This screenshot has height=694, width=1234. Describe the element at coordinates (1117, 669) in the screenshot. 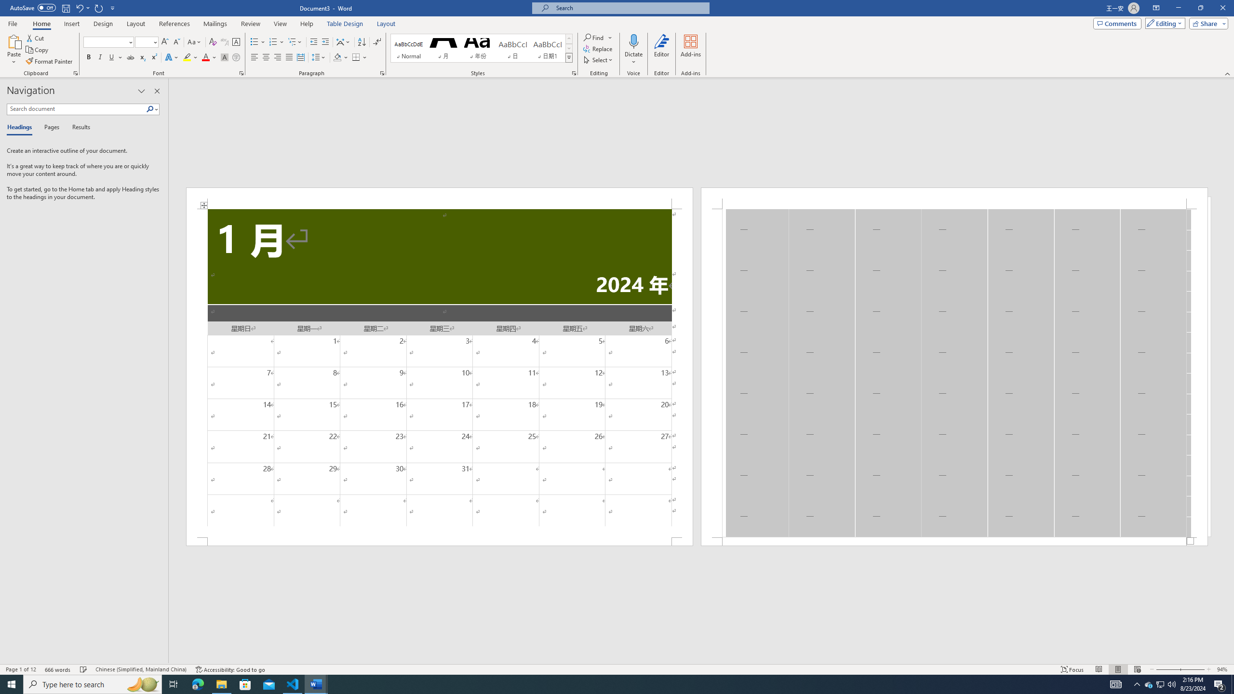

I see `Print Layout` at that location.